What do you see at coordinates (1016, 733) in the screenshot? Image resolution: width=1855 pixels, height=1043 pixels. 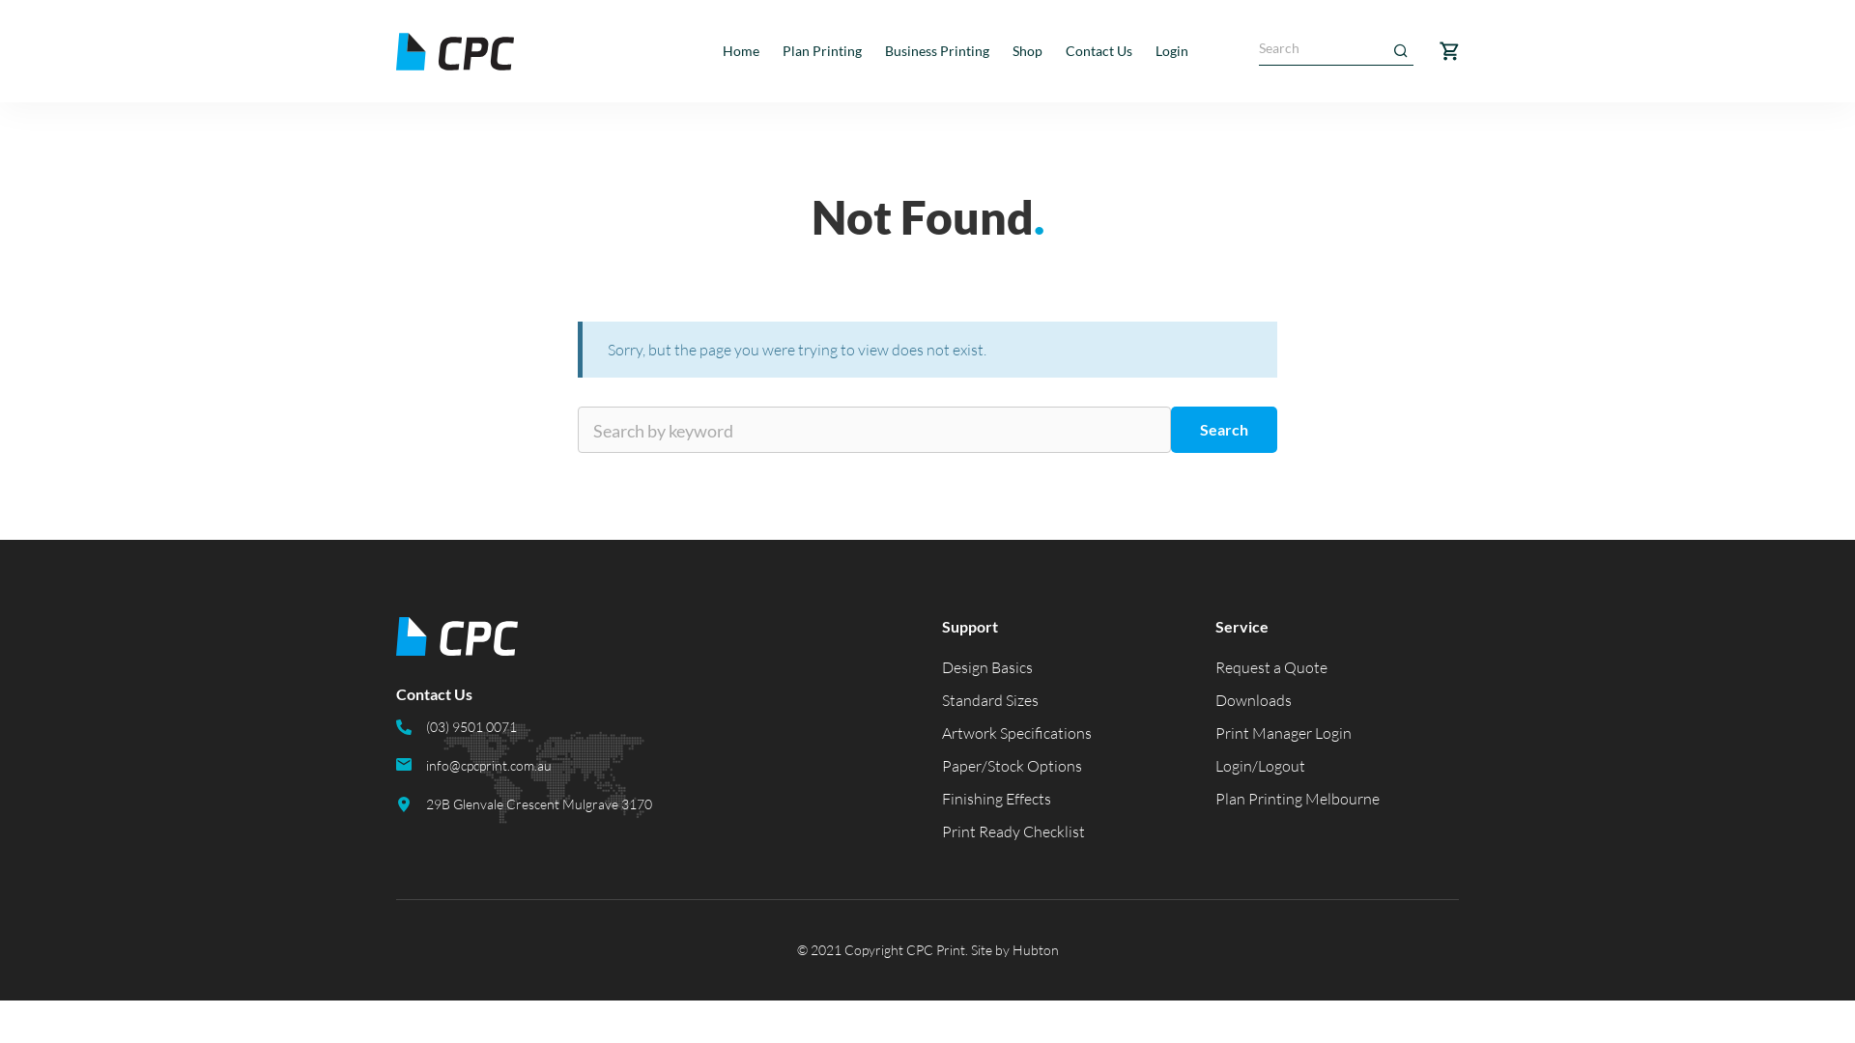 I see `Artwork Specifications` at bounding box center [1016, 733].